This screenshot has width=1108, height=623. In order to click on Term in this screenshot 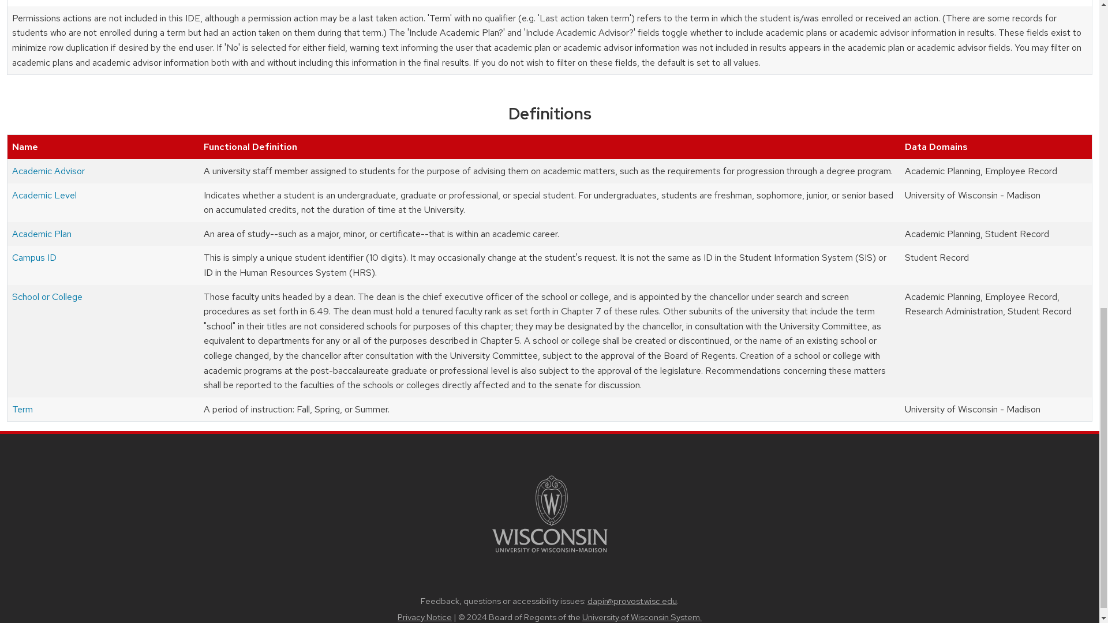, I will do `click(23, 409)`.